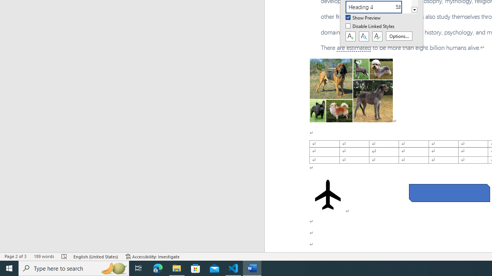  I want to click on Class: NetUIImage, so click(374, 7).